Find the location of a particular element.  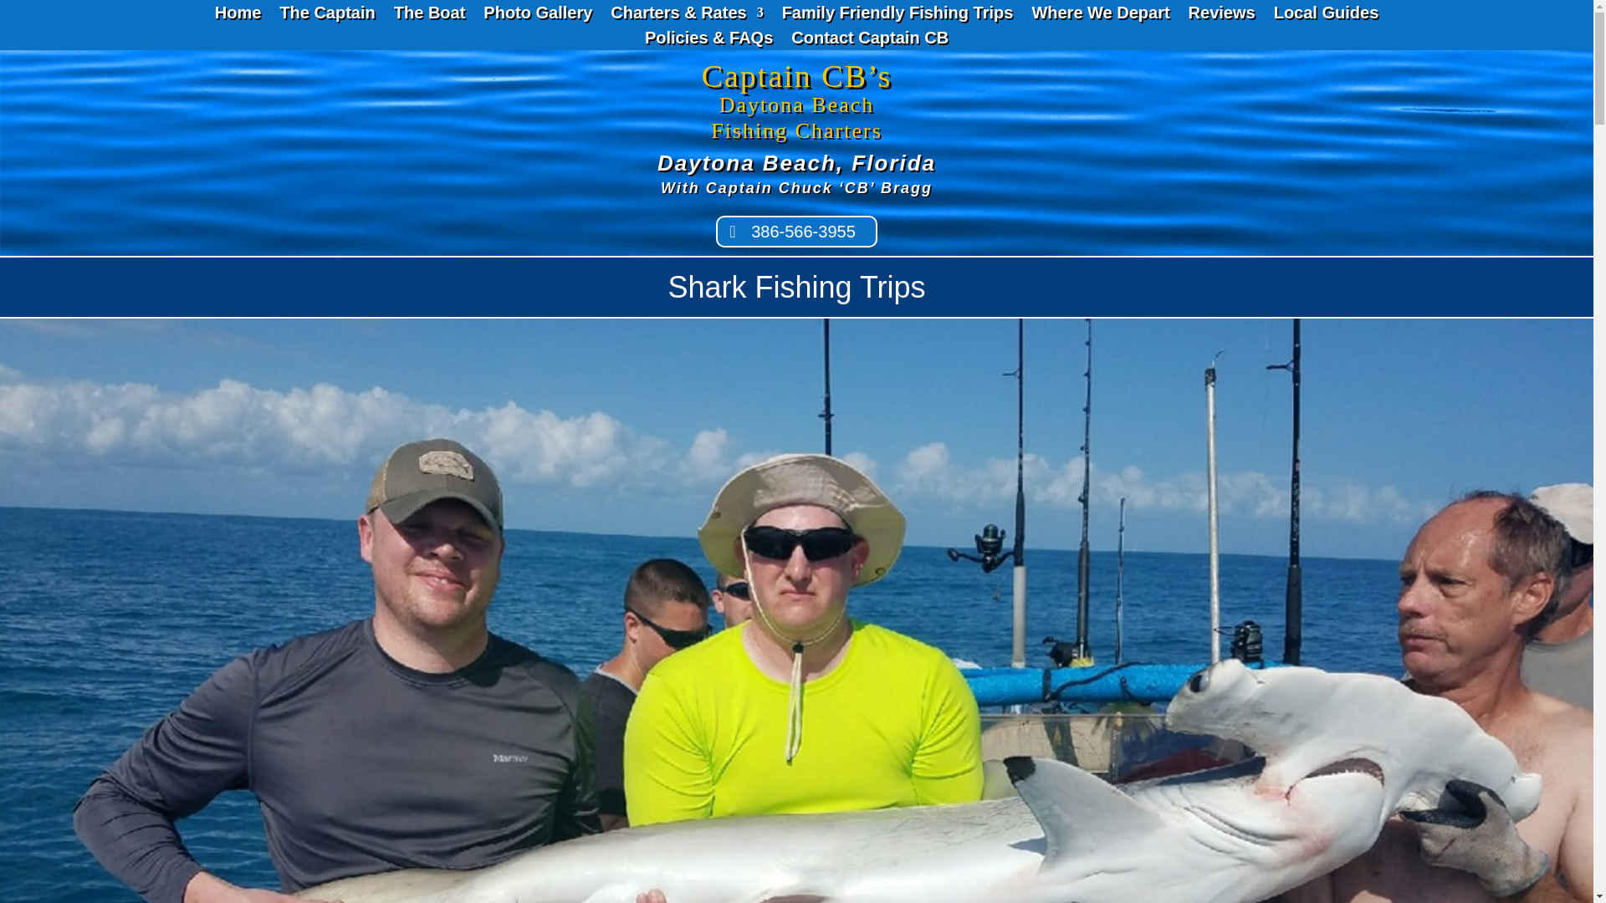

Contact Captain CB is located at coordinates (870, 40).